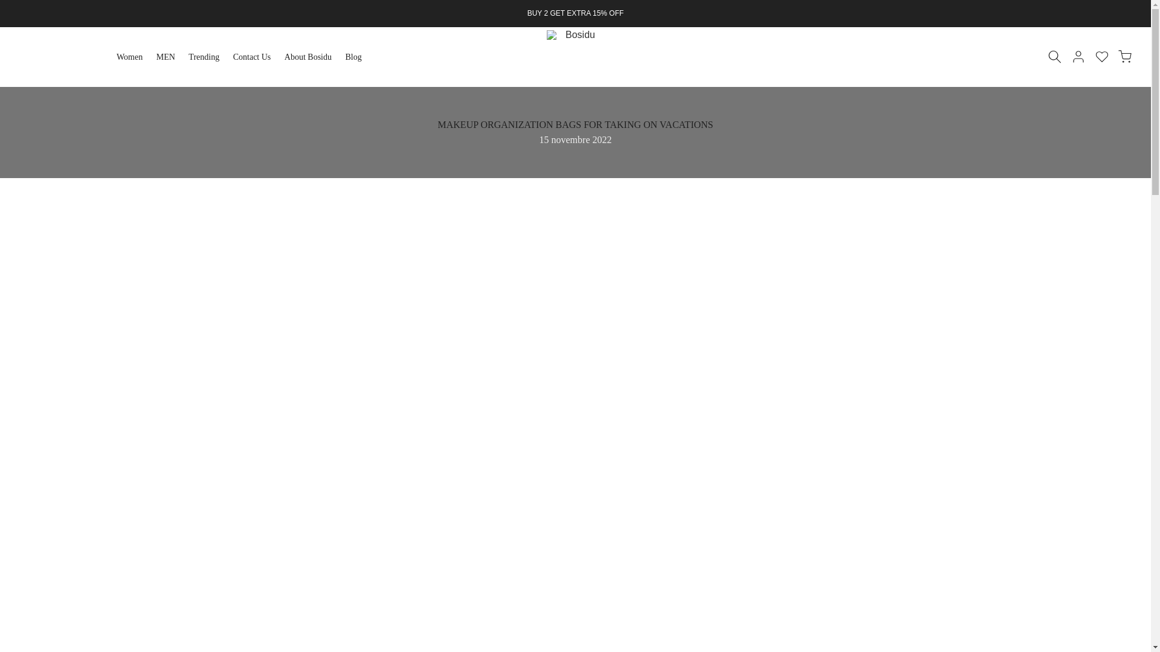  Describe the element at coordinates (133, 57) in the screenshot. I see `Women` at that location.